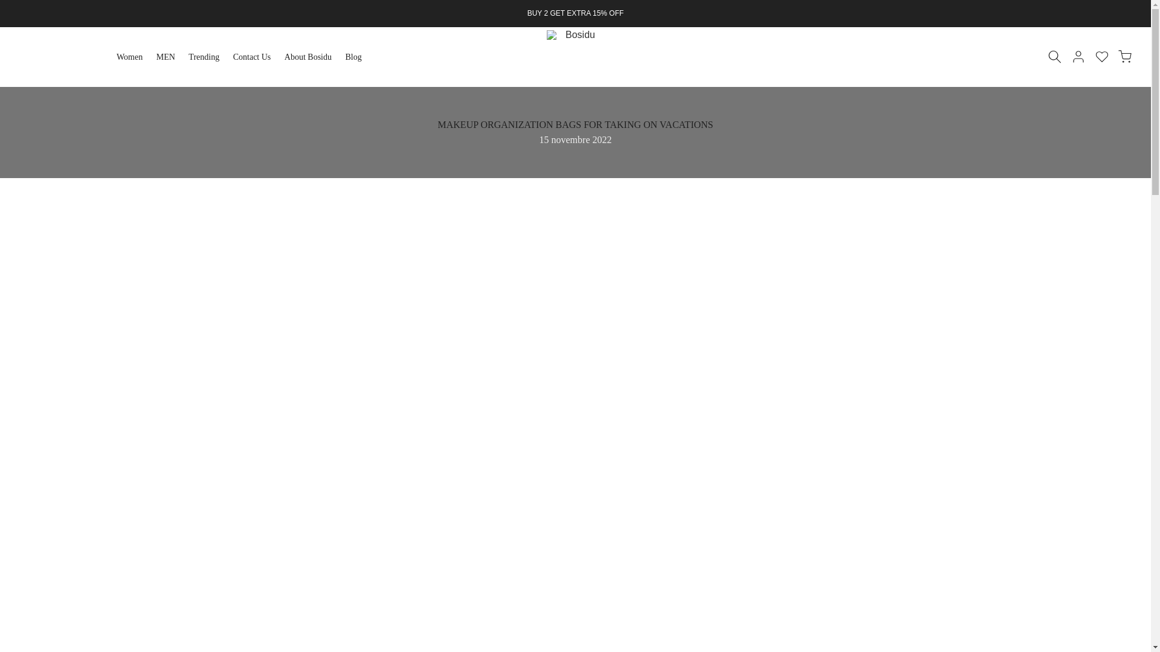  Describe the element at coordinates (133, 57) in the screenshot. I see `Women` at that location.